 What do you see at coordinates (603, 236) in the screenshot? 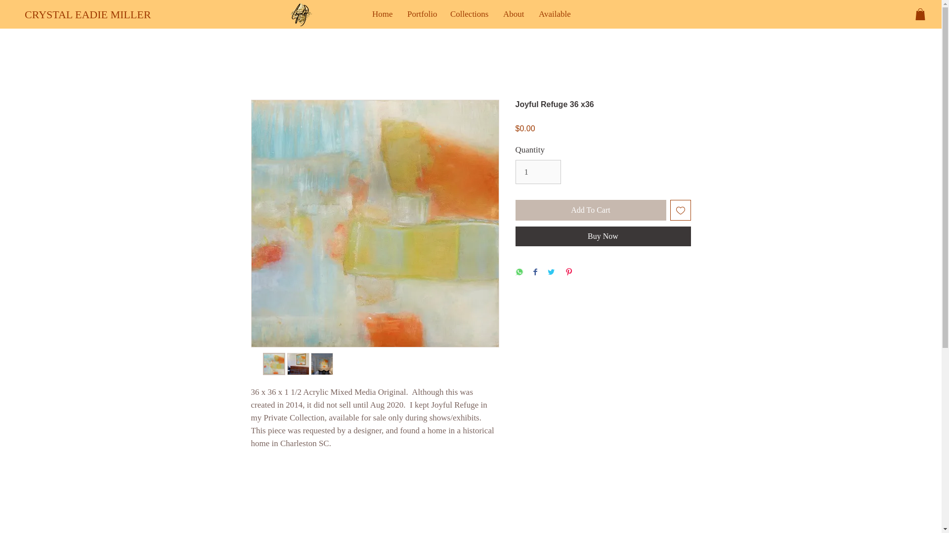
I see `Buy Now` at bounding box center [603, 236].